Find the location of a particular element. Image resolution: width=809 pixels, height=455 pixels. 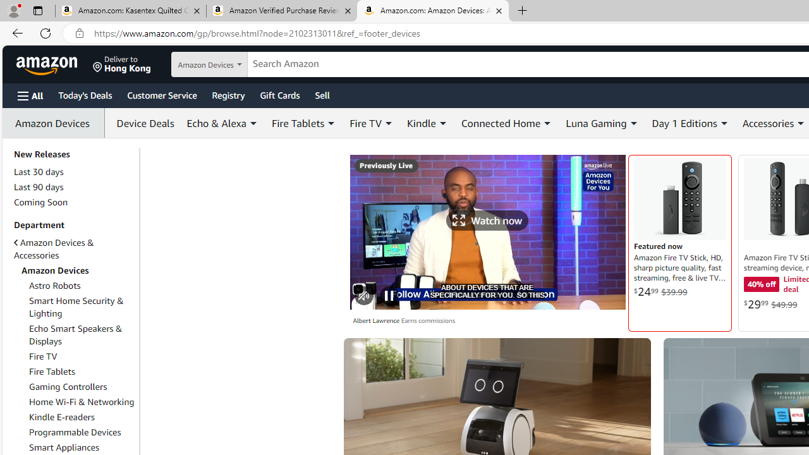

Smart Appliances is located at coordinates (64, 447).